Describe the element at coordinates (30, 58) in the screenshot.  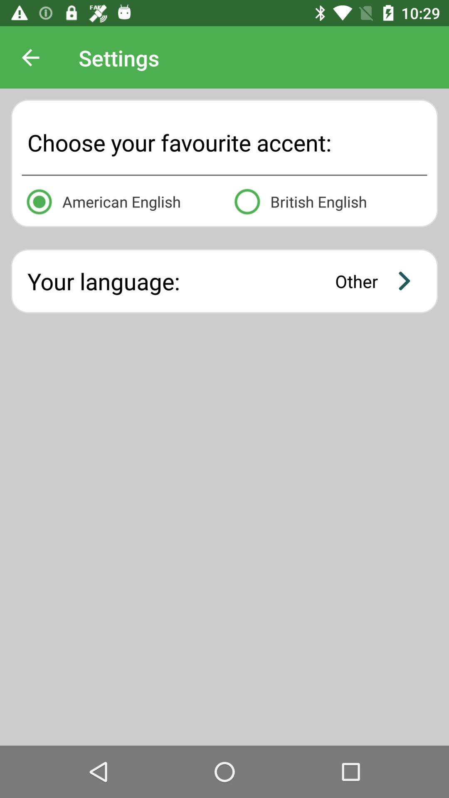
I see `press the icon above choose your favourite icon` at that location.